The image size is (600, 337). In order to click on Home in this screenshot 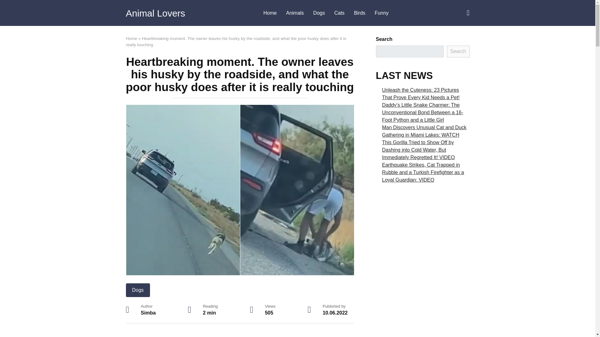, I will do `click(270, 13)`.